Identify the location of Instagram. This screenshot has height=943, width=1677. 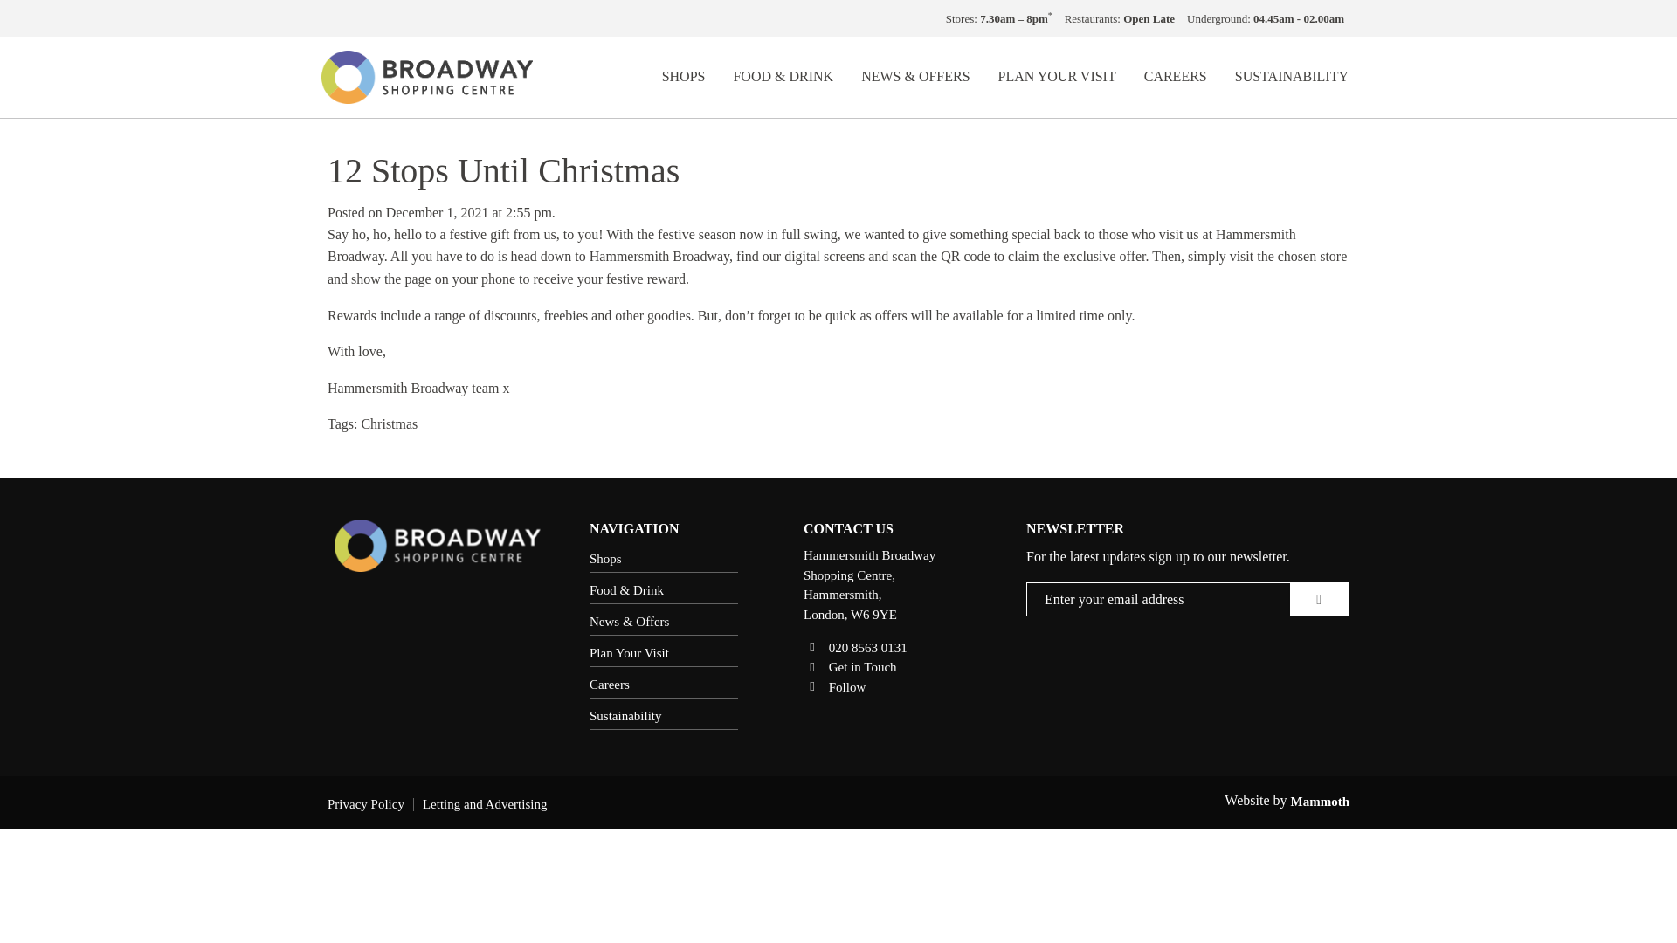
(833, 686).